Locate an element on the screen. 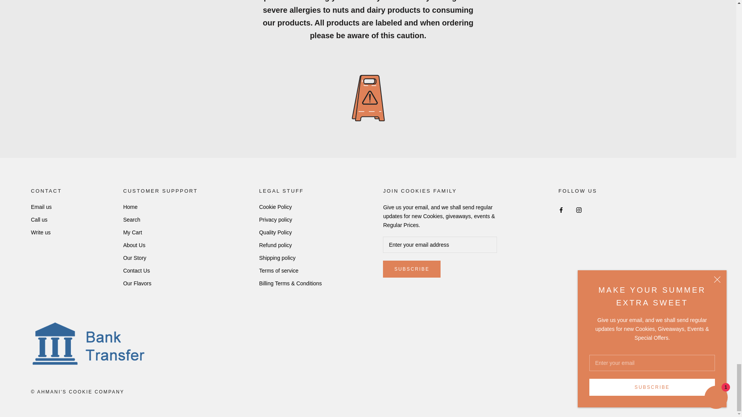 The image size is (742, 417). Visa is located at coordinates (698, 391).